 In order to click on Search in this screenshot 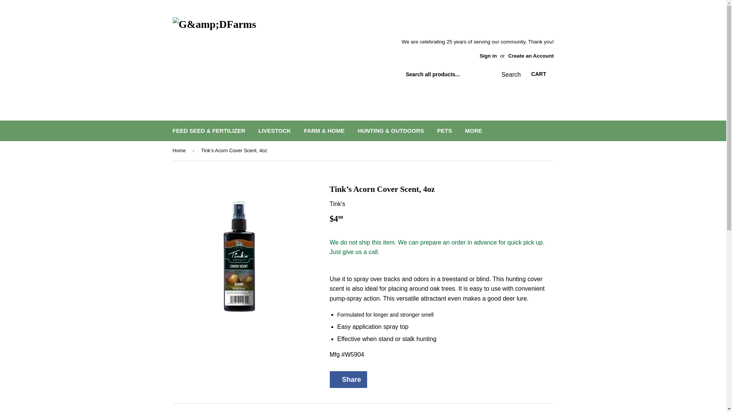, I will do `click(507, 75)`.